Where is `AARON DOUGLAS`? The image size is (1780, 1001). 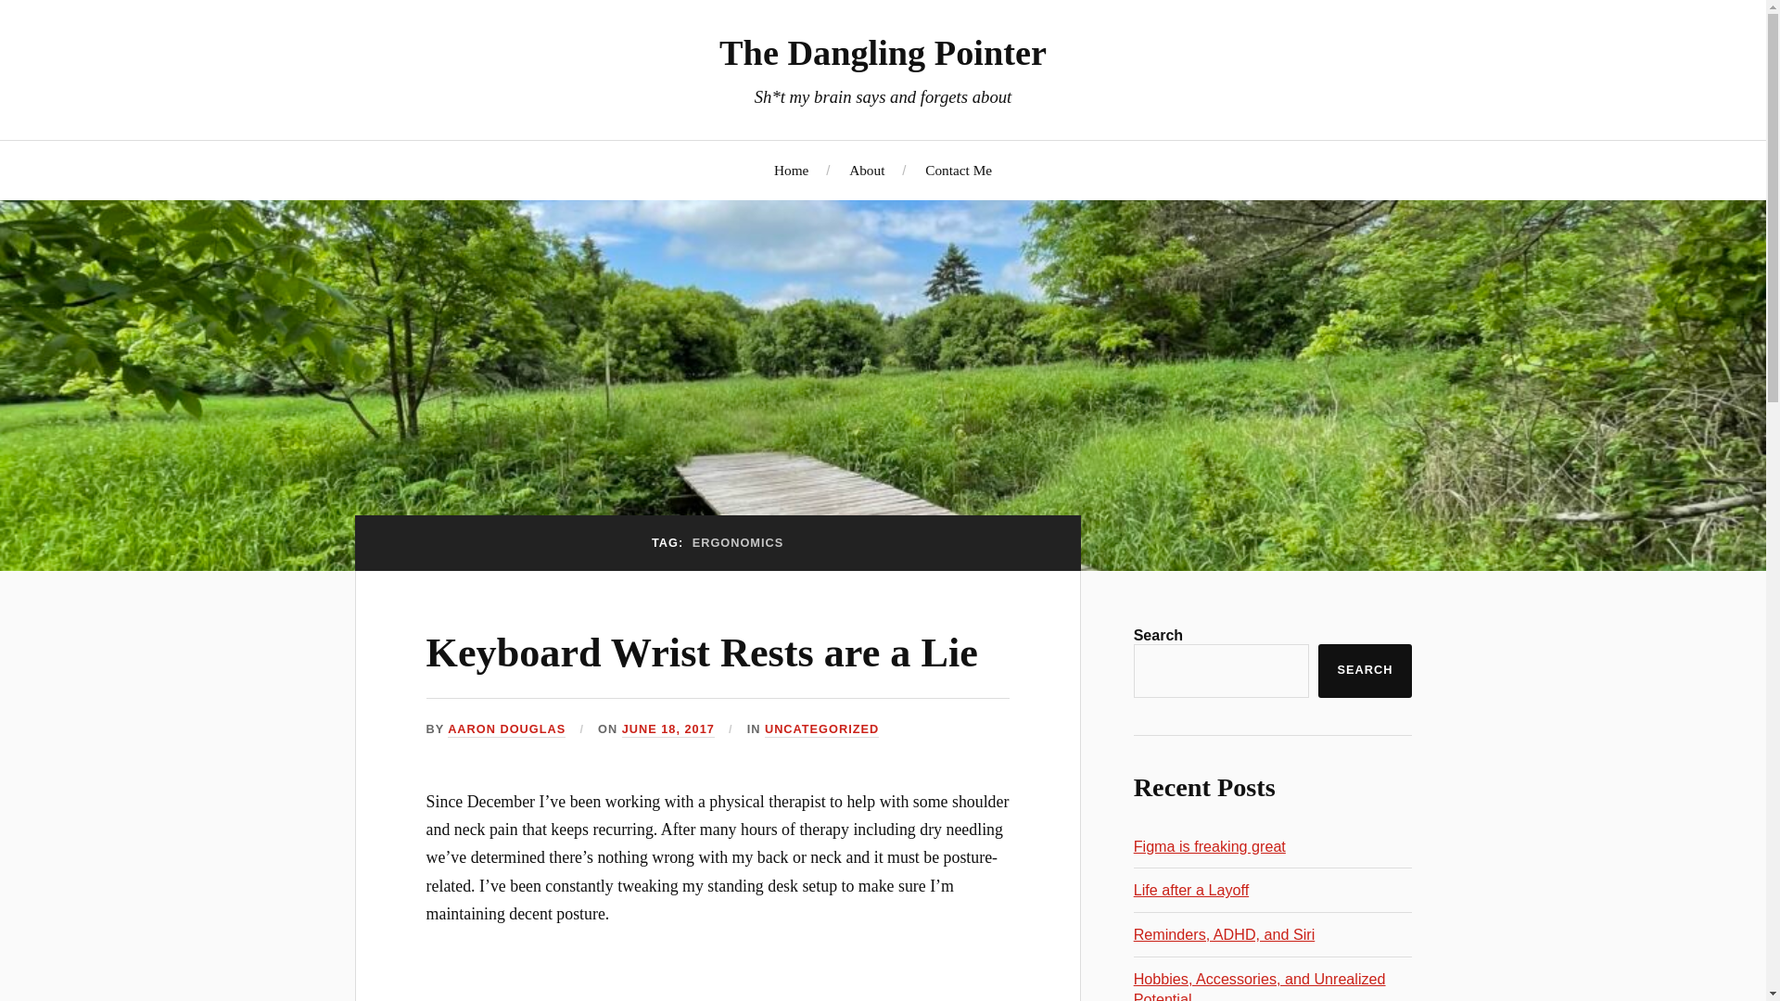
AARON DOUGLAS is located at coordinates (506, 729).